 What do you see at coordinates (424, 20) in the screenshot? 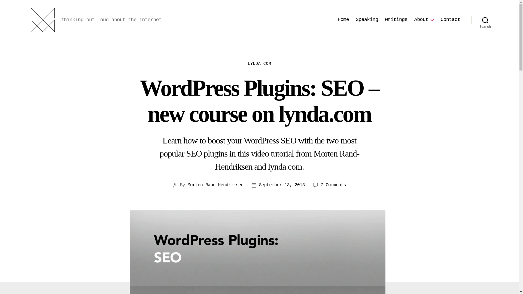
I see `About Design is Philosophy` at bounding box center [424, 20].